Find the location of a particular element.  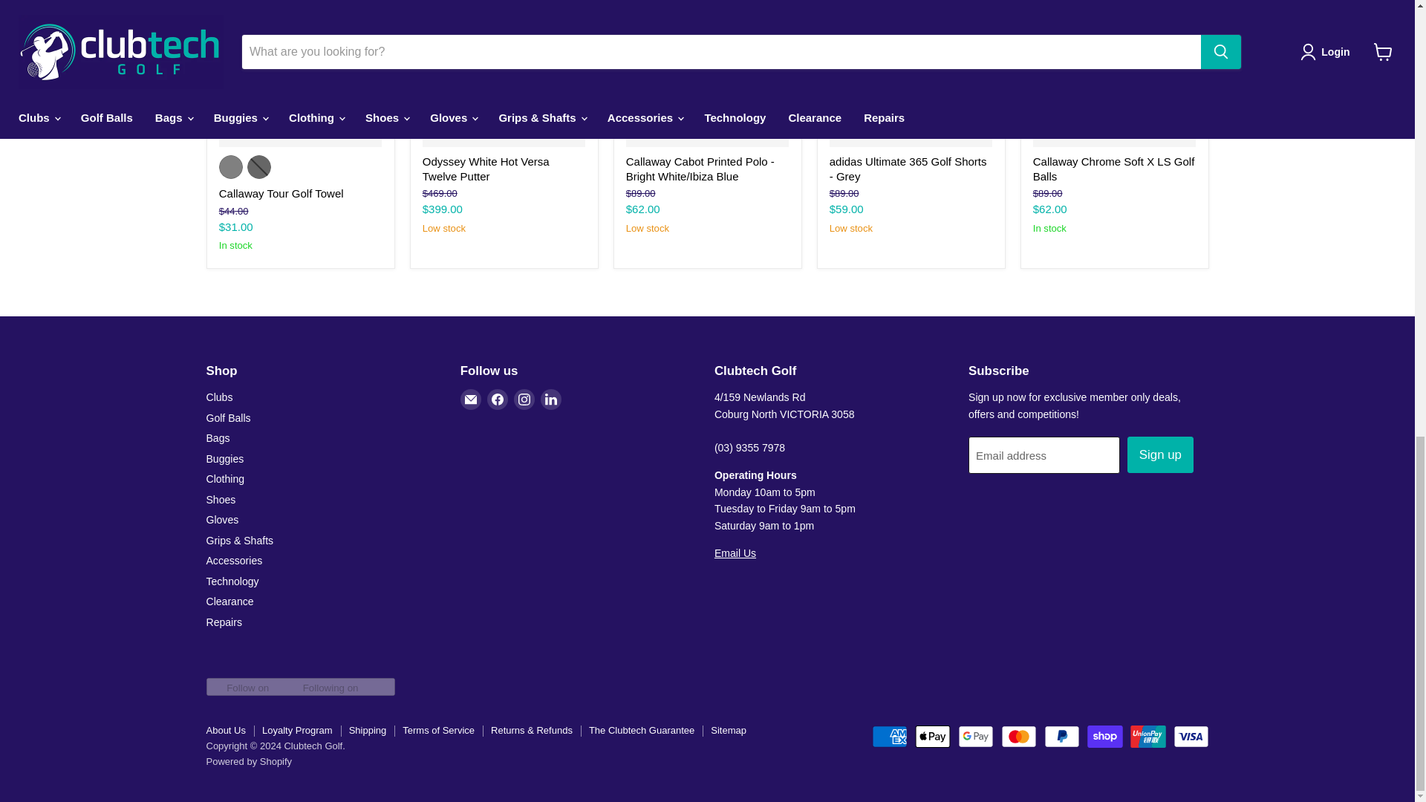

Instagram is located at coordinates (524, 399).